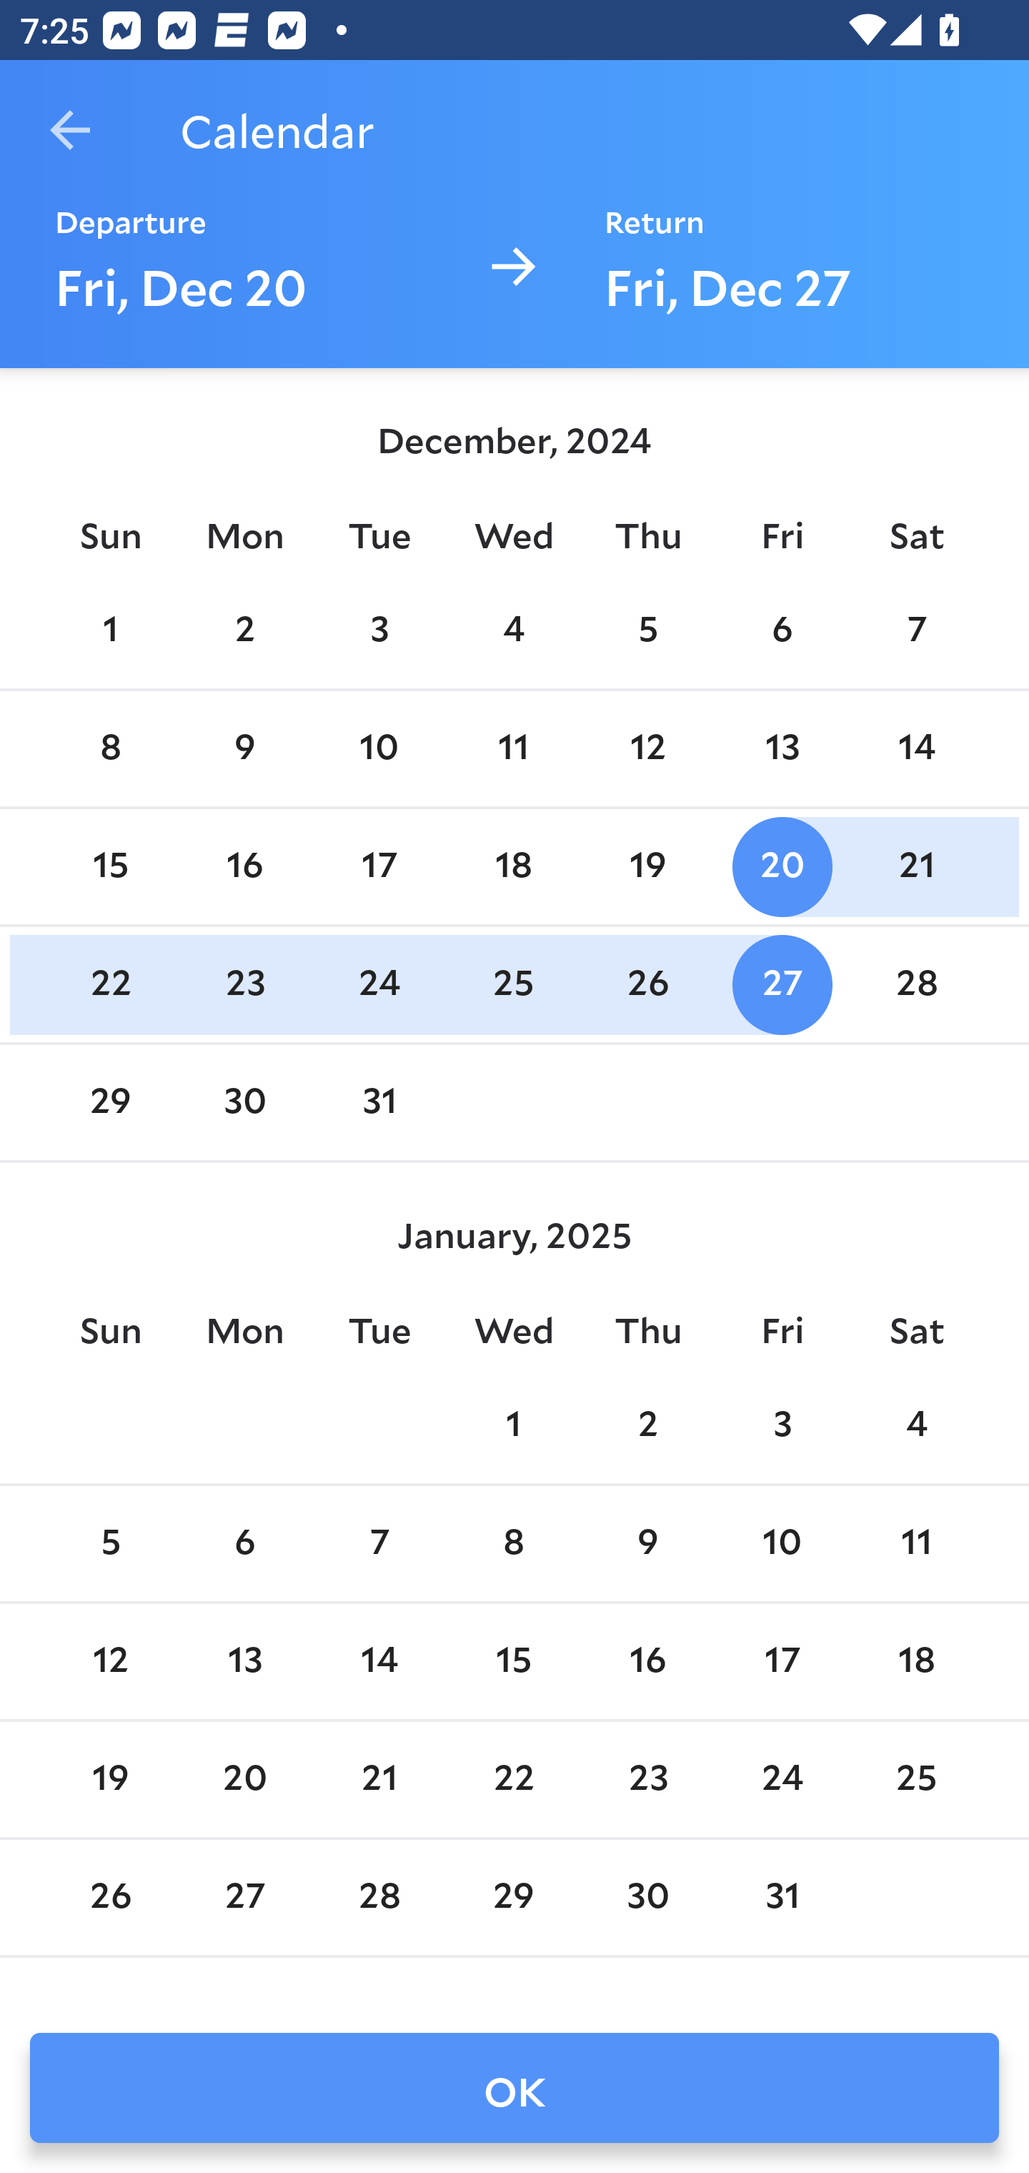  Describe the element at coordinates (245, 630) in the screenshot. I see `2` at that location.